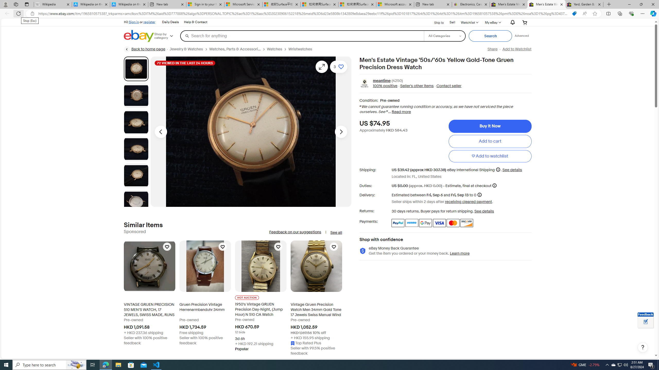 The width and height of the screenshot is (659, 370). I want to click on Watches, Parts & Accessories, so click(235, 49).